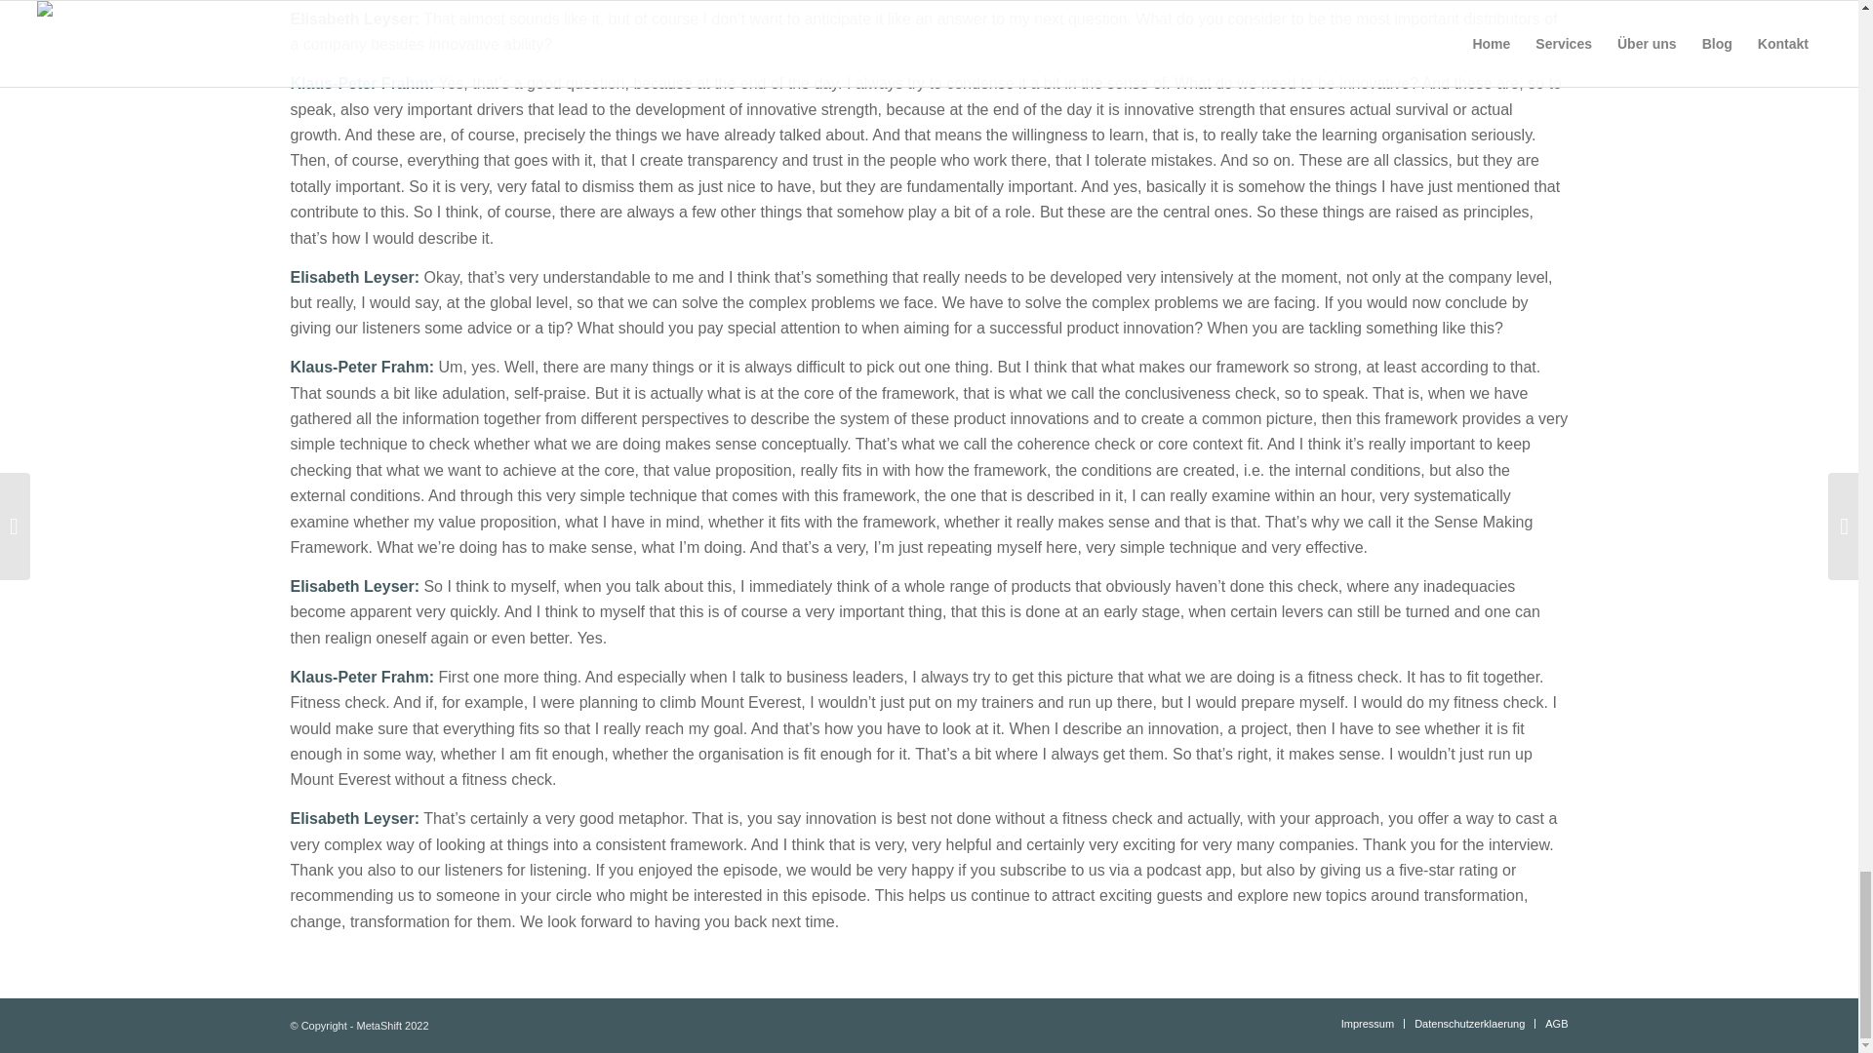  I want to click on AGB, so click(1557, 1024).